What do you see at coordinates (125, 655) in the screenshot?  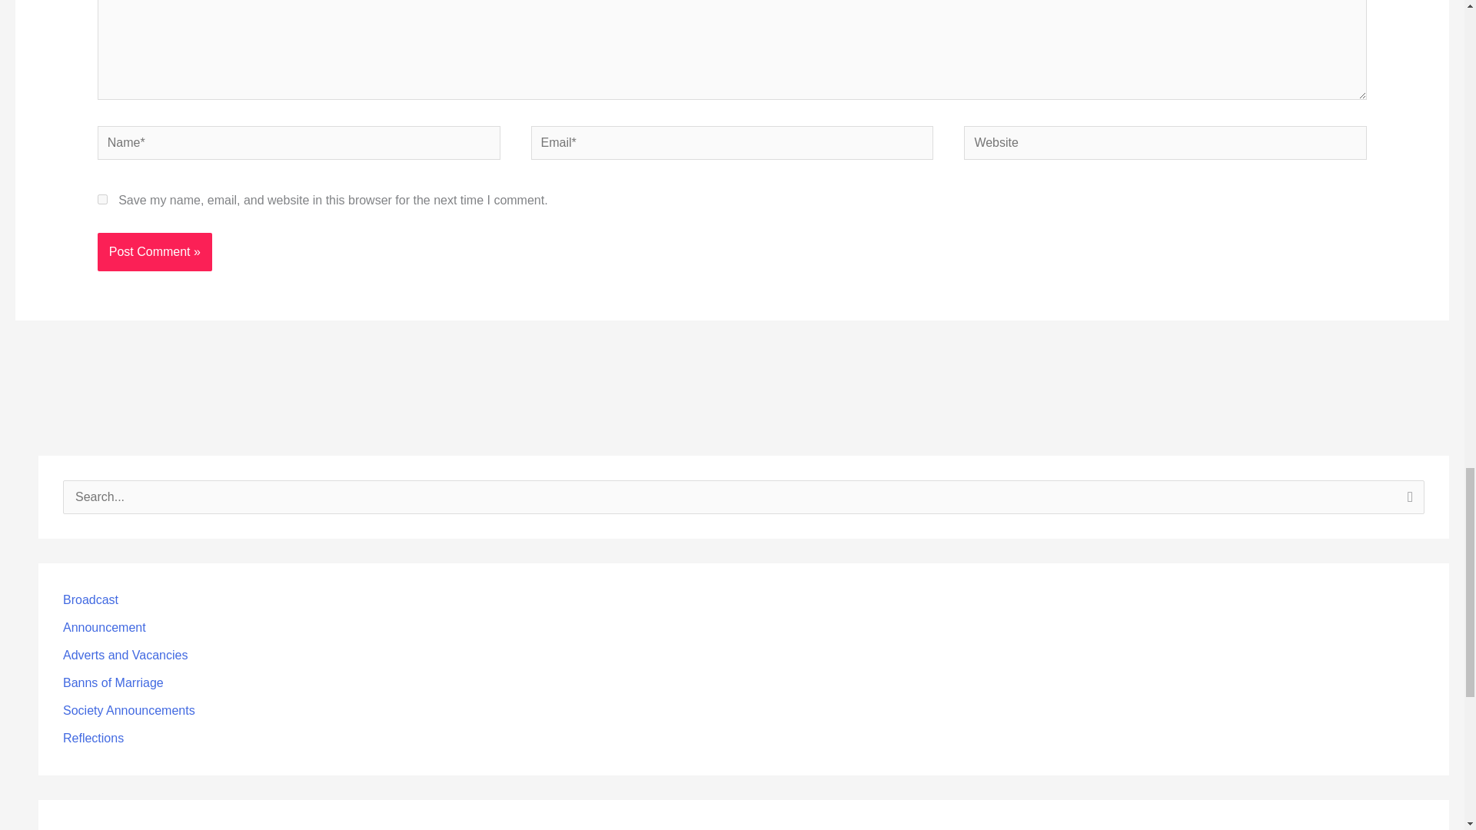 I see `Adverts and Vacancies` at bounding box center [125, 655].